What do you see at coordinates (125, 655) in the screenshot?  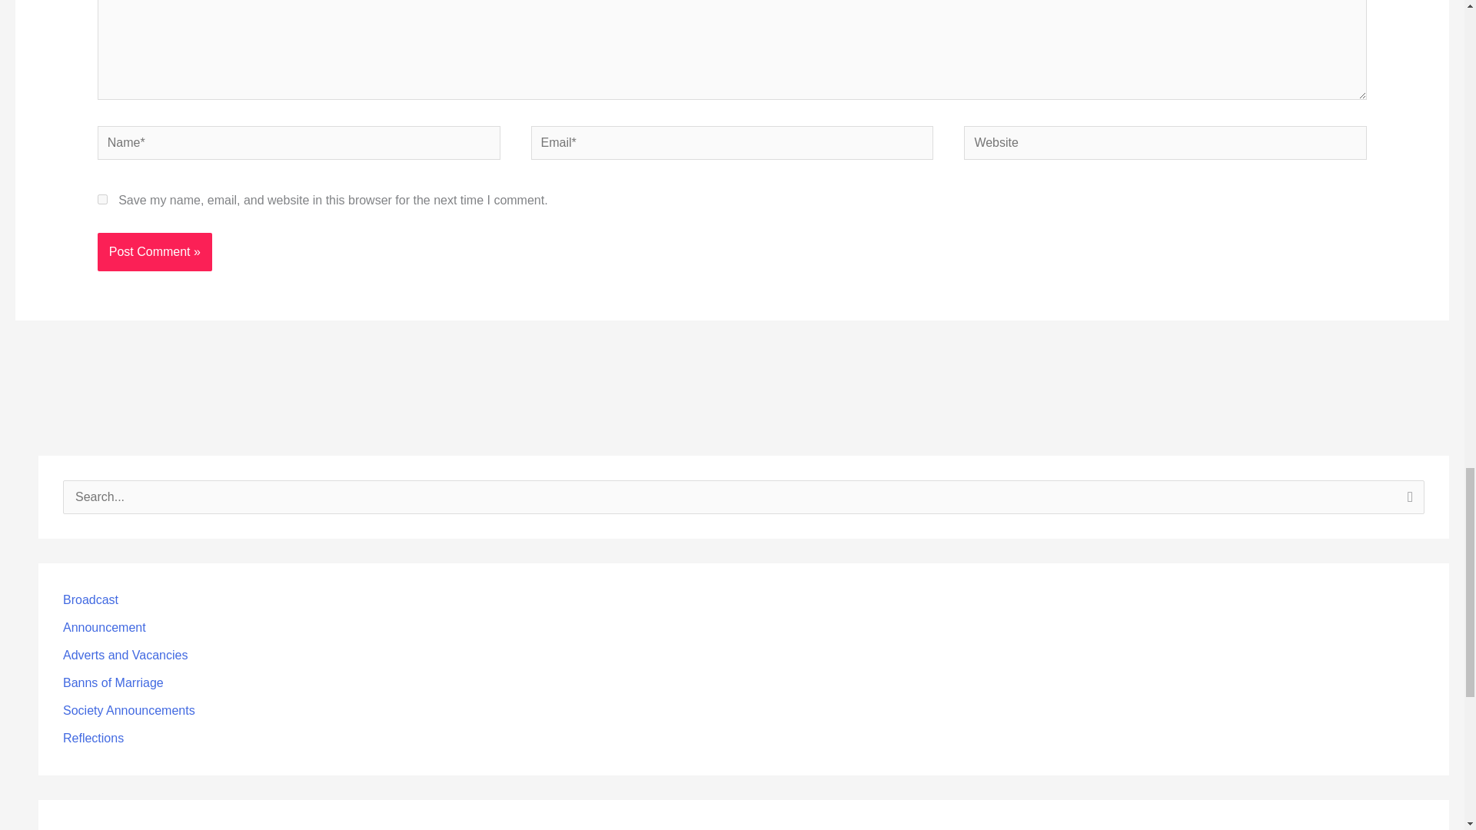 I see `Adverts and Vacancies` at bounding box center [125, 655].